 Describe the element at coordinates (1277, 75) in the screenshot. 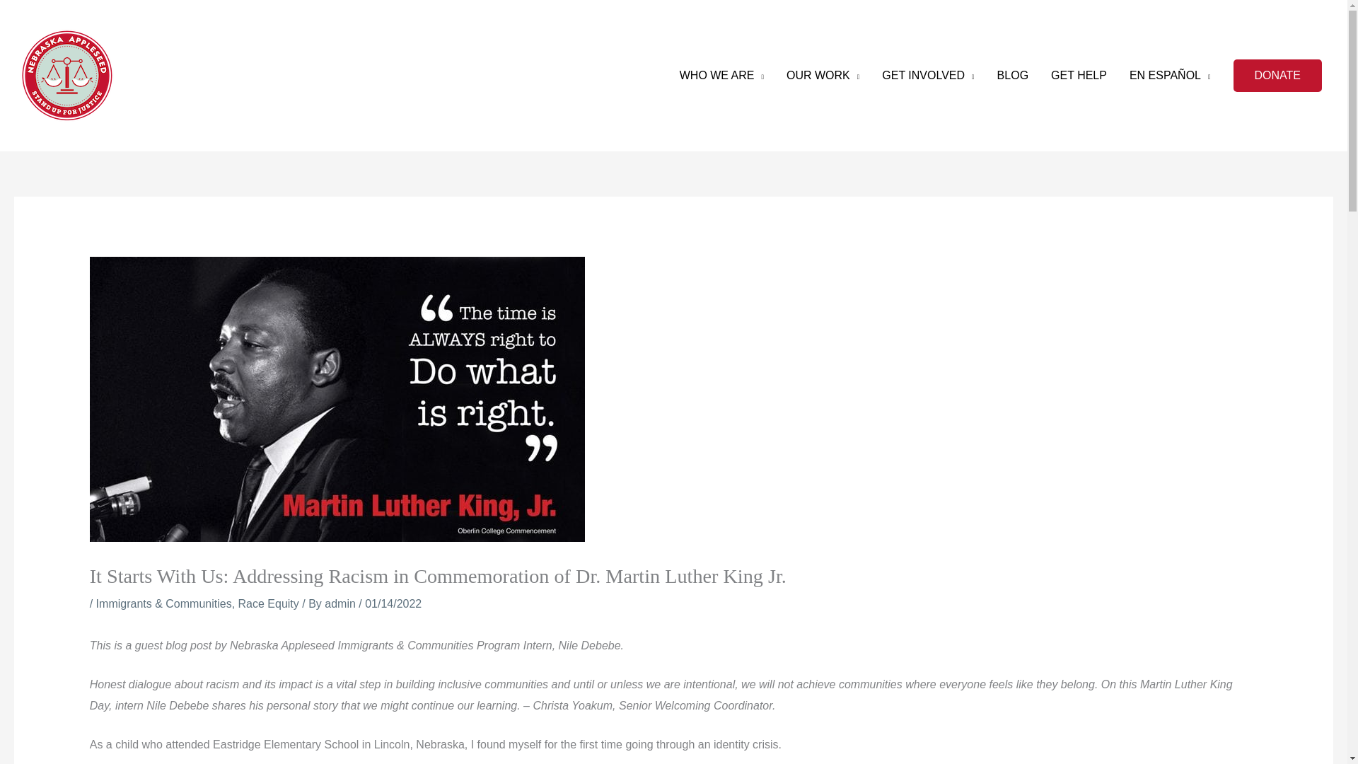

I see `DONATE` at that location.